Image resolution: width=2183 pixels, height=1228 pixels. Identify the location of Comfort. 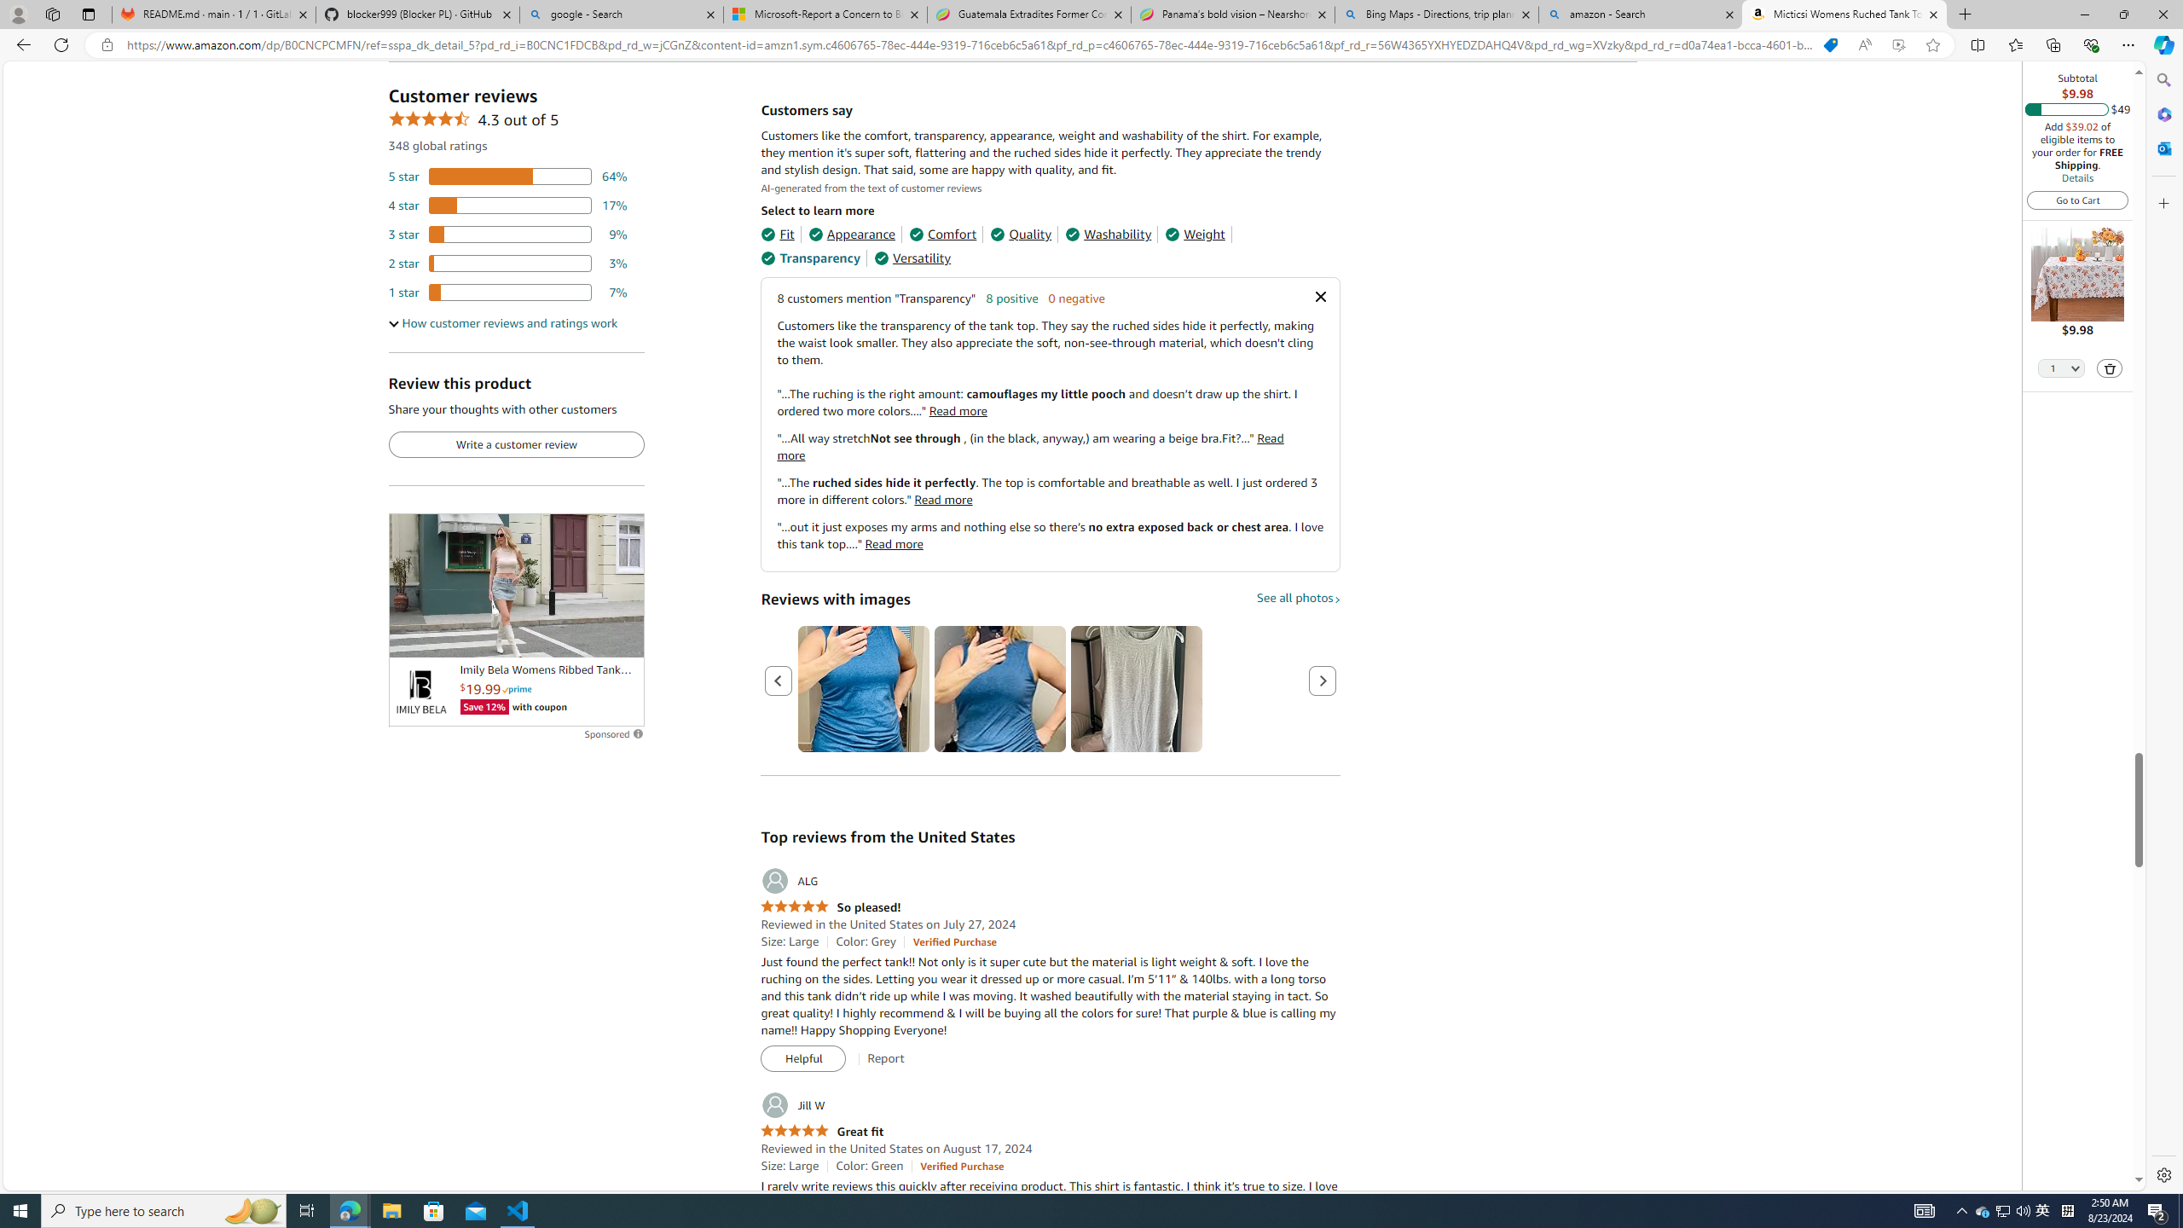
(942, 235).